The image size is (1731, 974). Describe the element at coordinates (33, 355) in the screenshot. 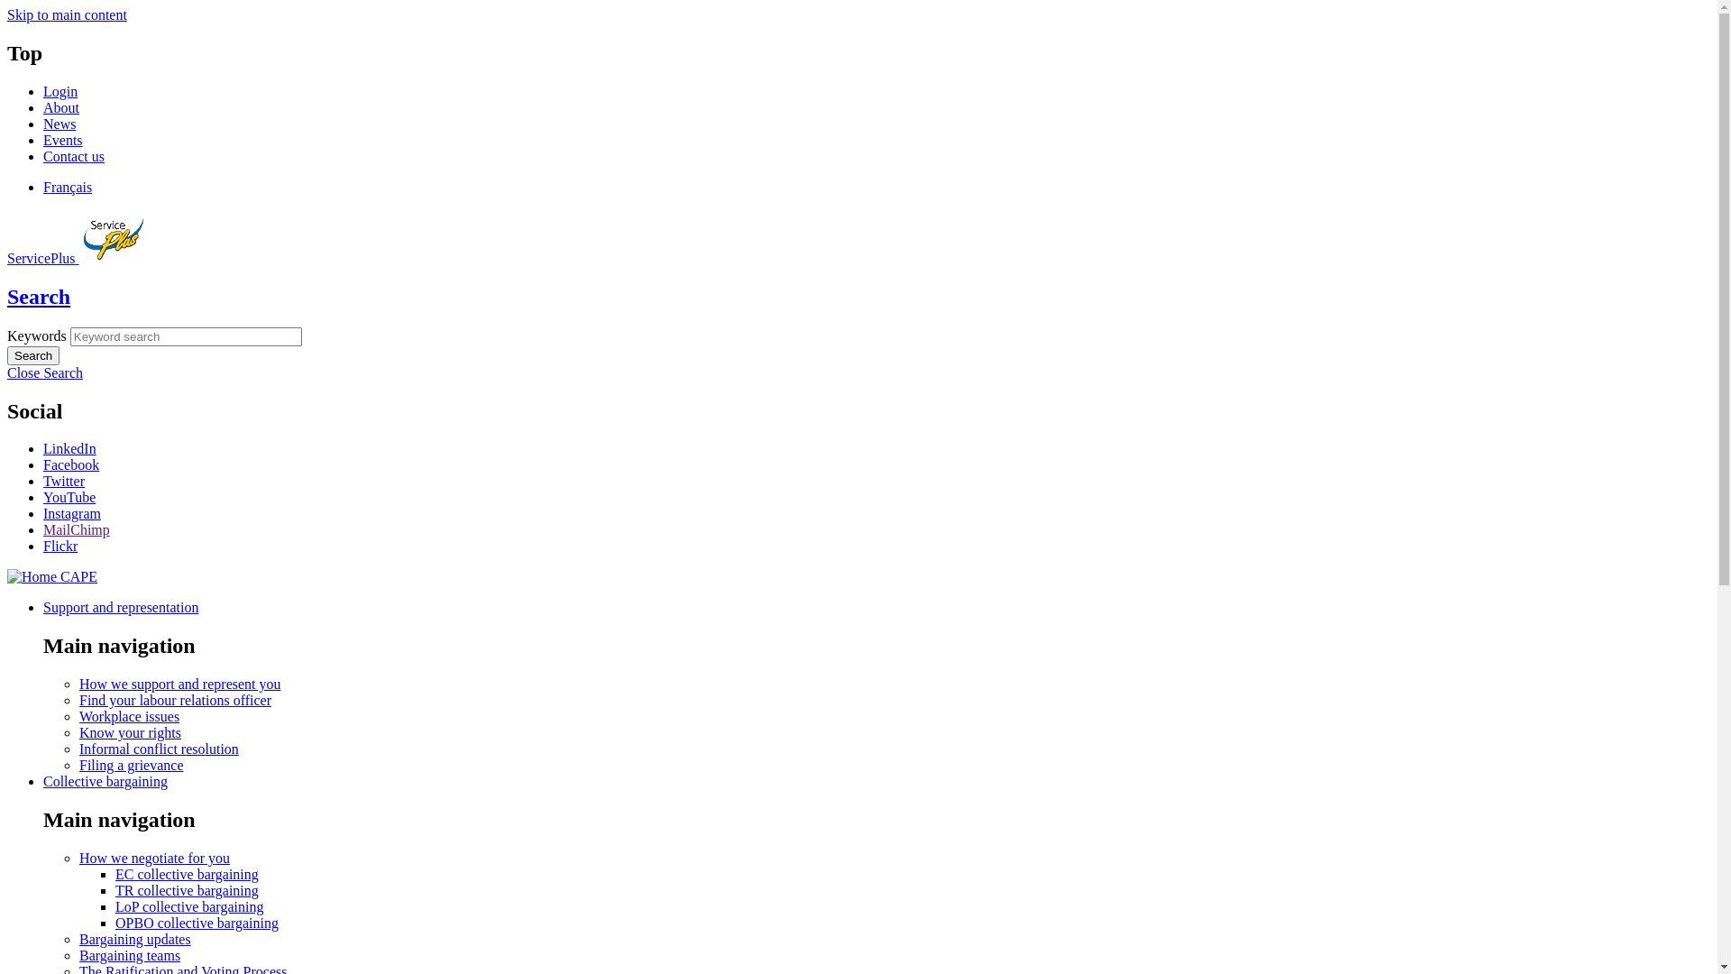

I see `Search` at that location.